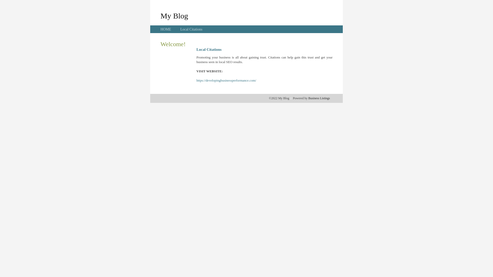 This screenshot has height=277, width=493. Describe the element at coordinates (319, 98) in the screenshot. I see `Business Listings` at that location.